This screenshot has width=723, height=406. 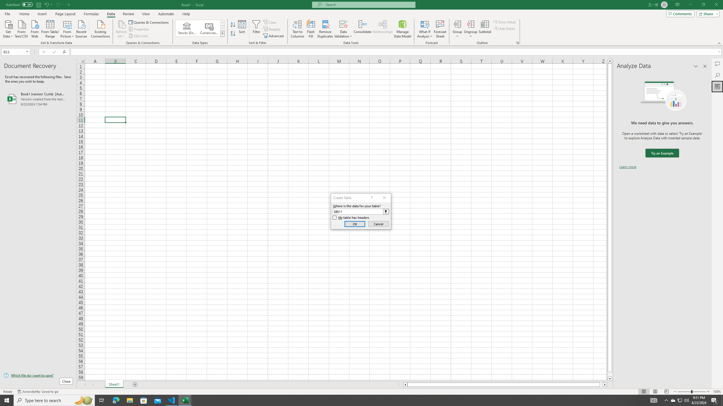 I want to click on Class: MsoCommandBar, so click(x=361, y=23).